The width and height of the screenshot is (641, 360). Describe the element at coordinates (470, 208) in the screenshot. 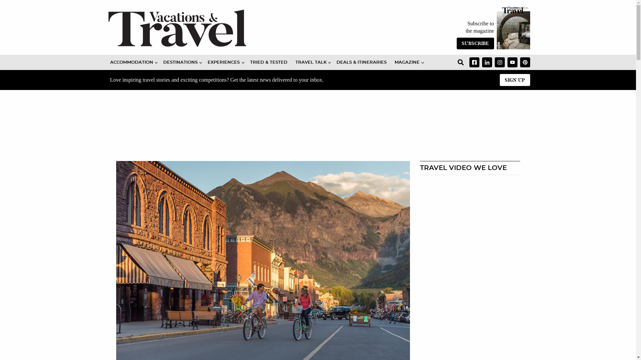

I see `Coastal Norway - World Nomads` at that location.